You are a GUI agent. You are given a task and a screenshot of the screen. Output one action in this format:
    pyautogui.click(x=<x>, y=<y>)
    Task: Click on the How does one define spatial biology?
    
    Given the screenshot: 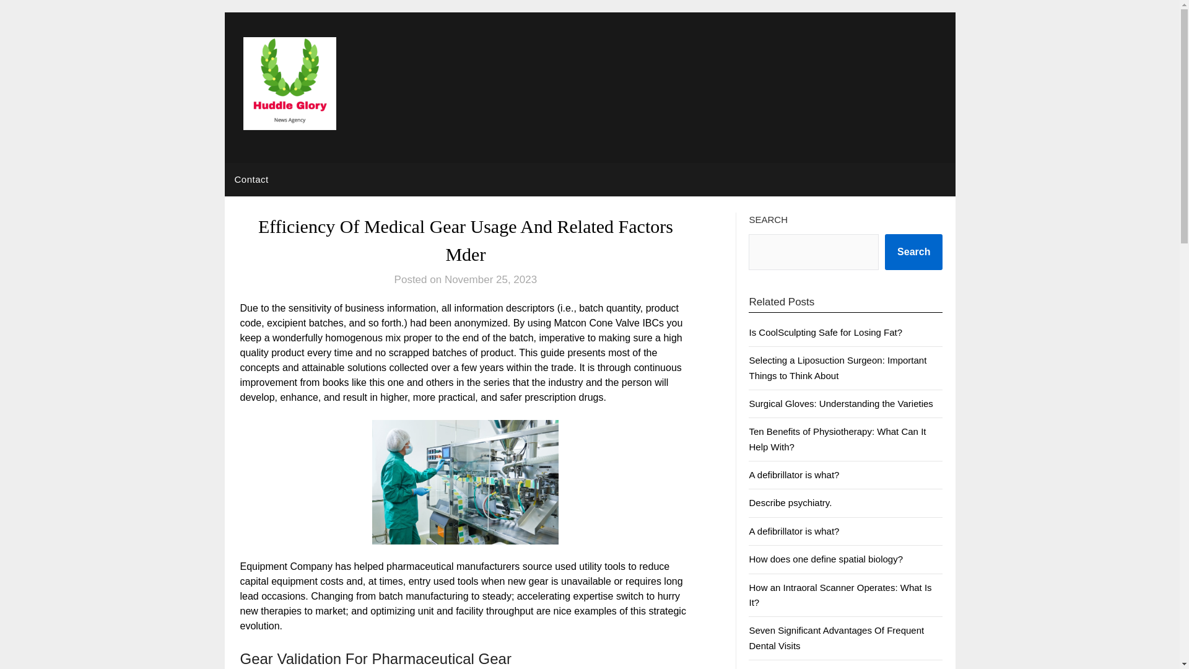 What is the action you would take?
    pyautogui.click(x=825, y=559)
    